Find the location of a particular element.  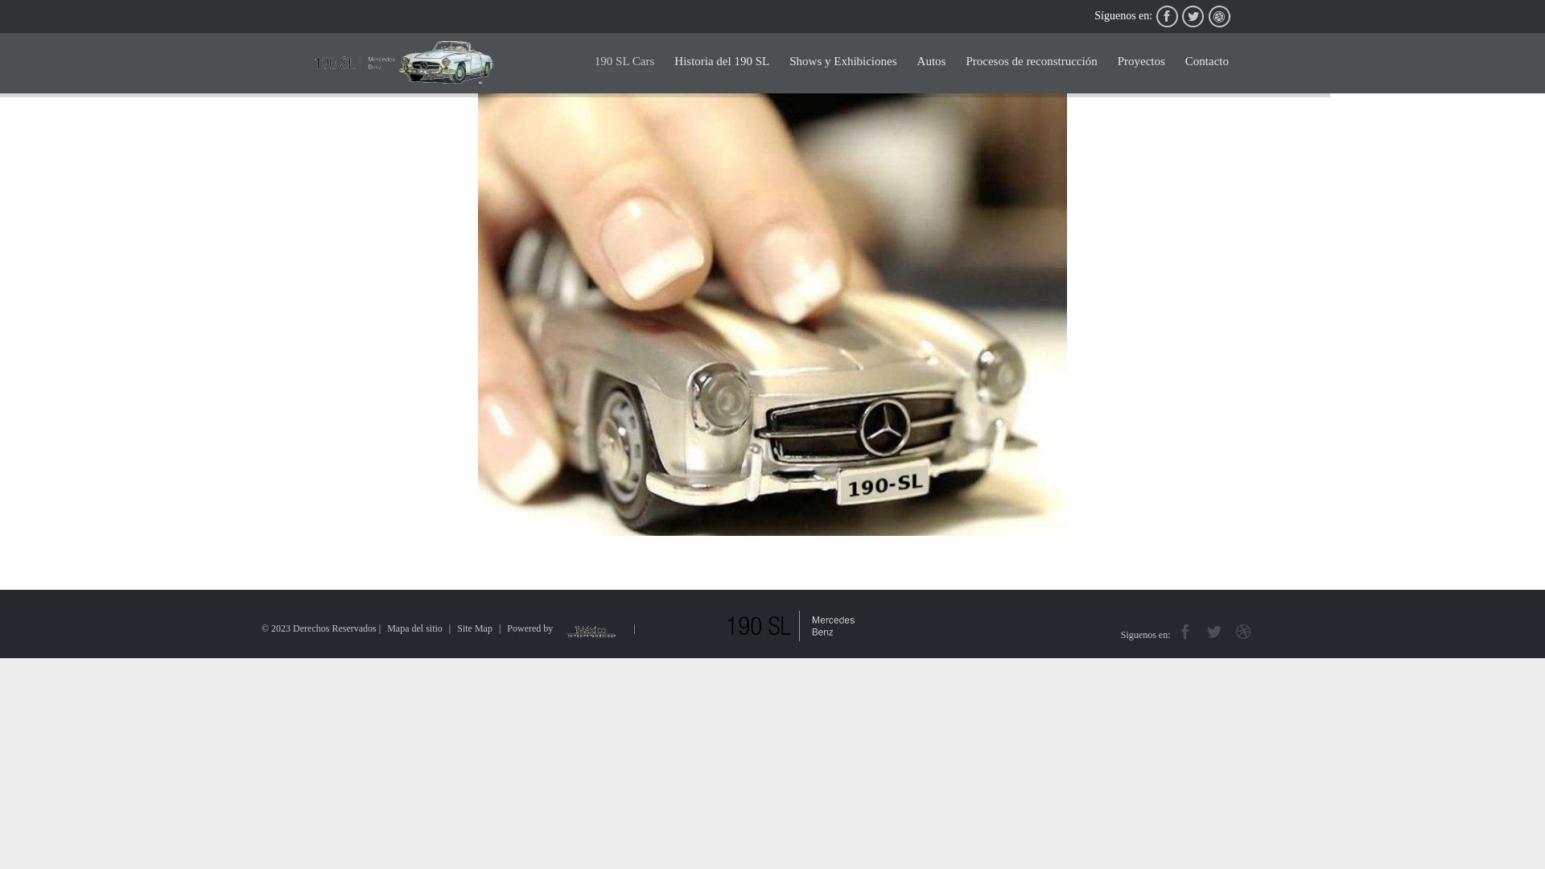

Mercedes Benz 190 SL is located at coordinates (404, 63).